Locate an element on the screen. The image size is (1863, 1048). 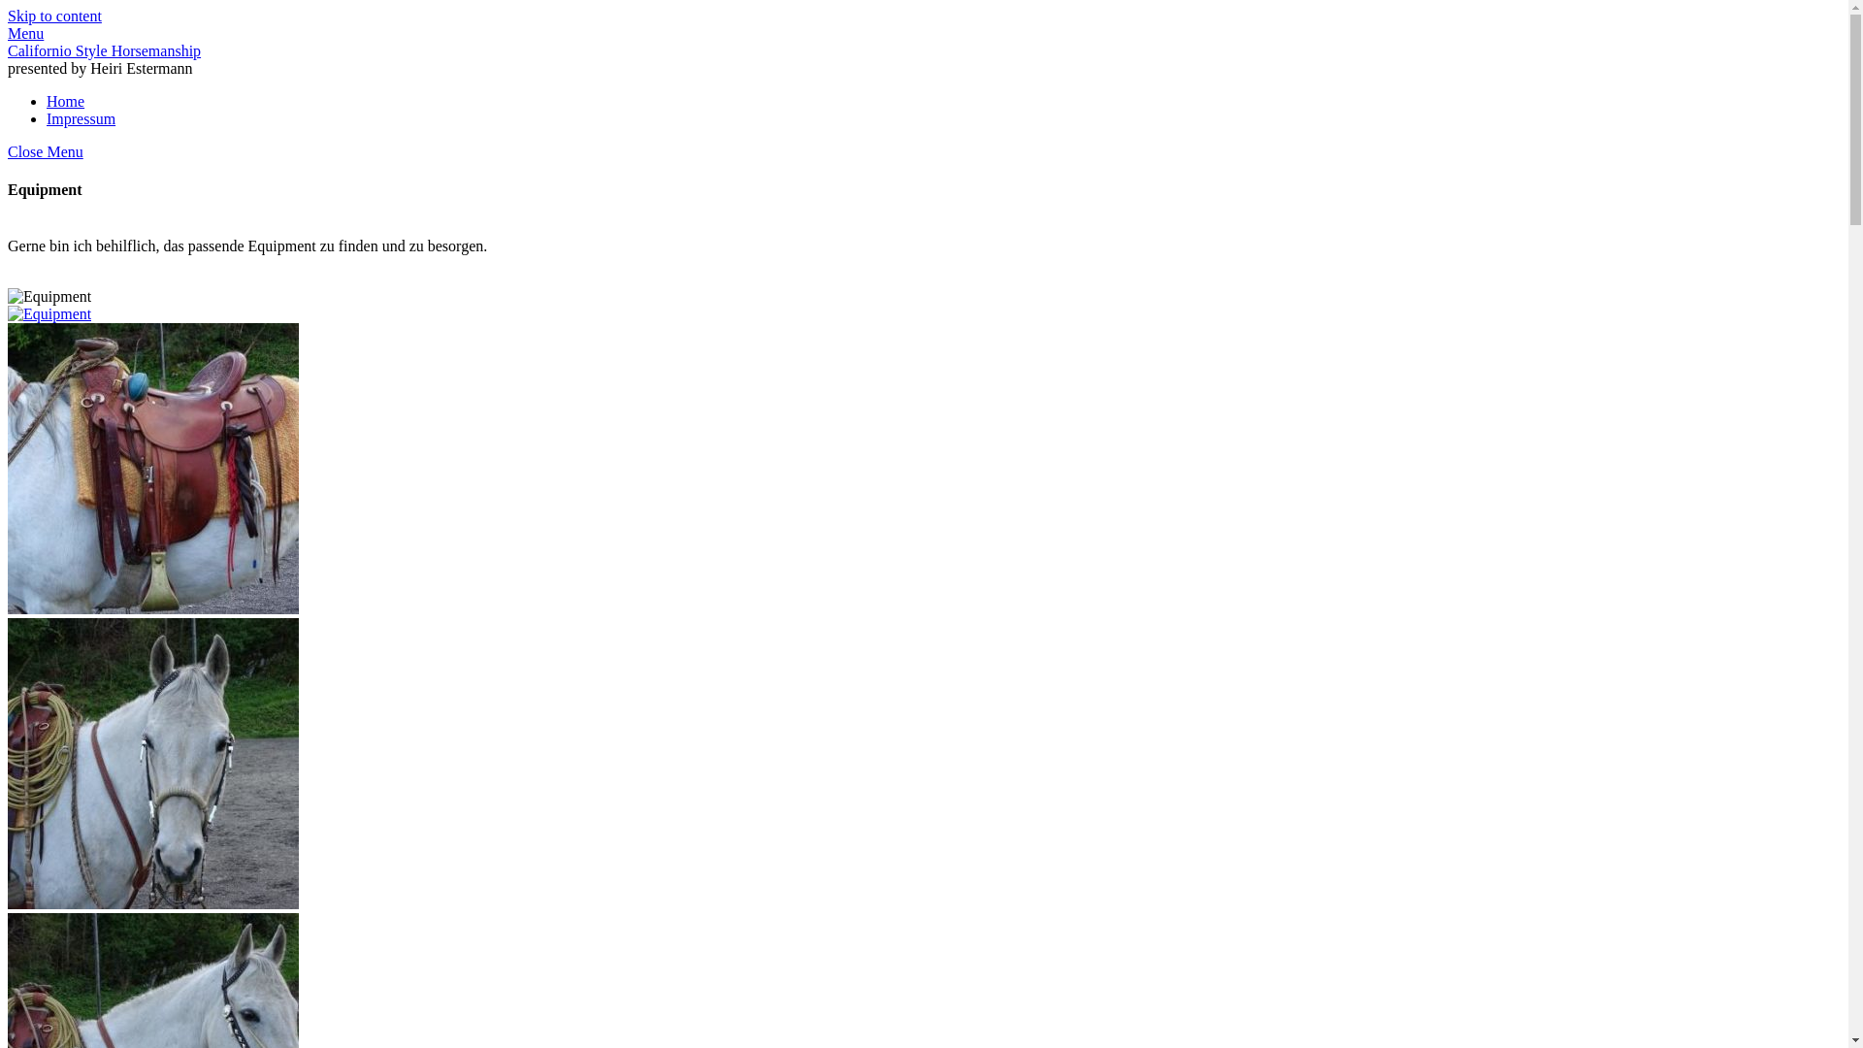
Equipment is located at coordinates (153, 469).